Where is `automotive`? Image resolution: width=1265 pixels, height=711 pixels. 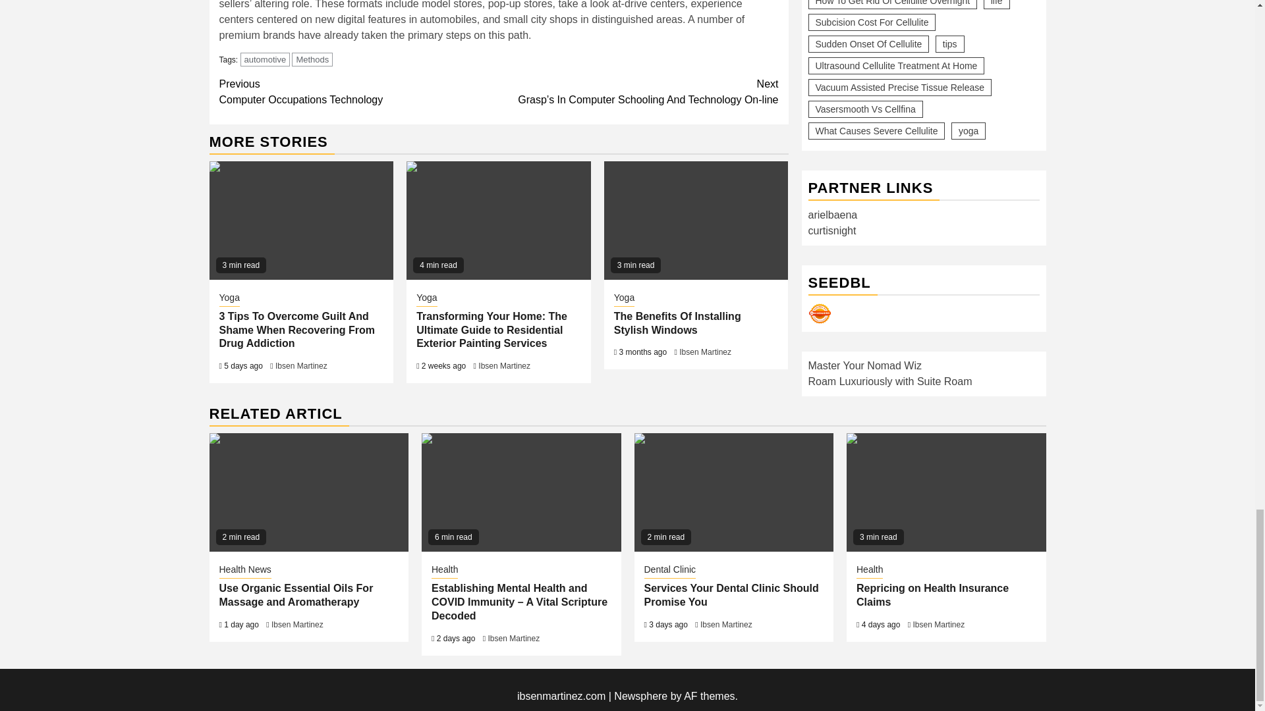 automotive is located at coordinates (265, 59).